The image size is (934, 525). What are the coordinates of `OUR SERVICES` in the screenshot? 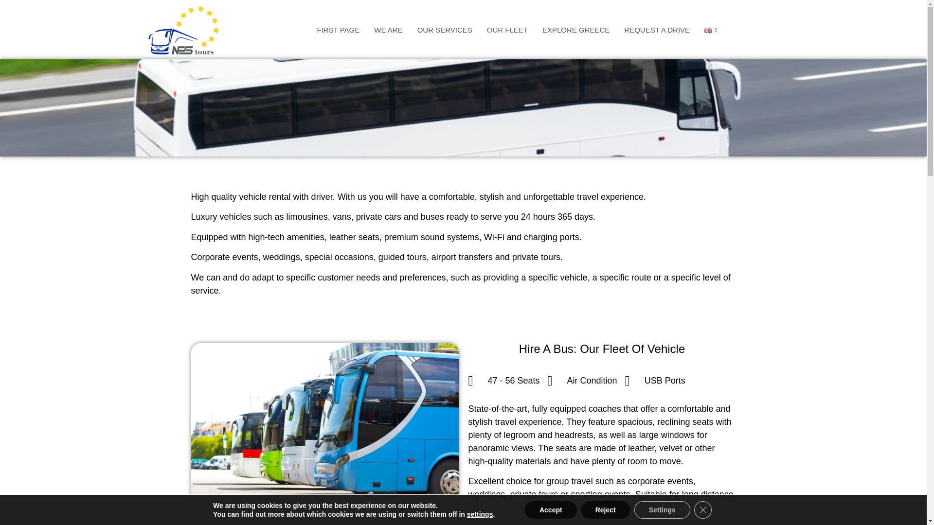 It's located at (445, 30).